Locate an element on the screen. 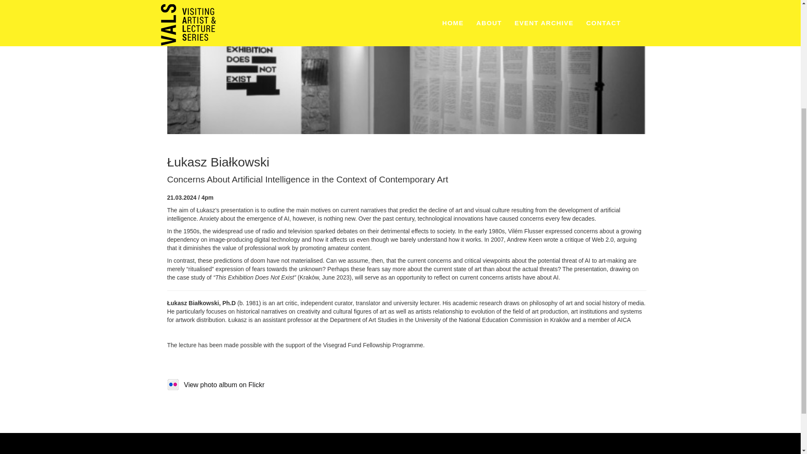  View photo album on Flickr is located at coordinates (216, 385).